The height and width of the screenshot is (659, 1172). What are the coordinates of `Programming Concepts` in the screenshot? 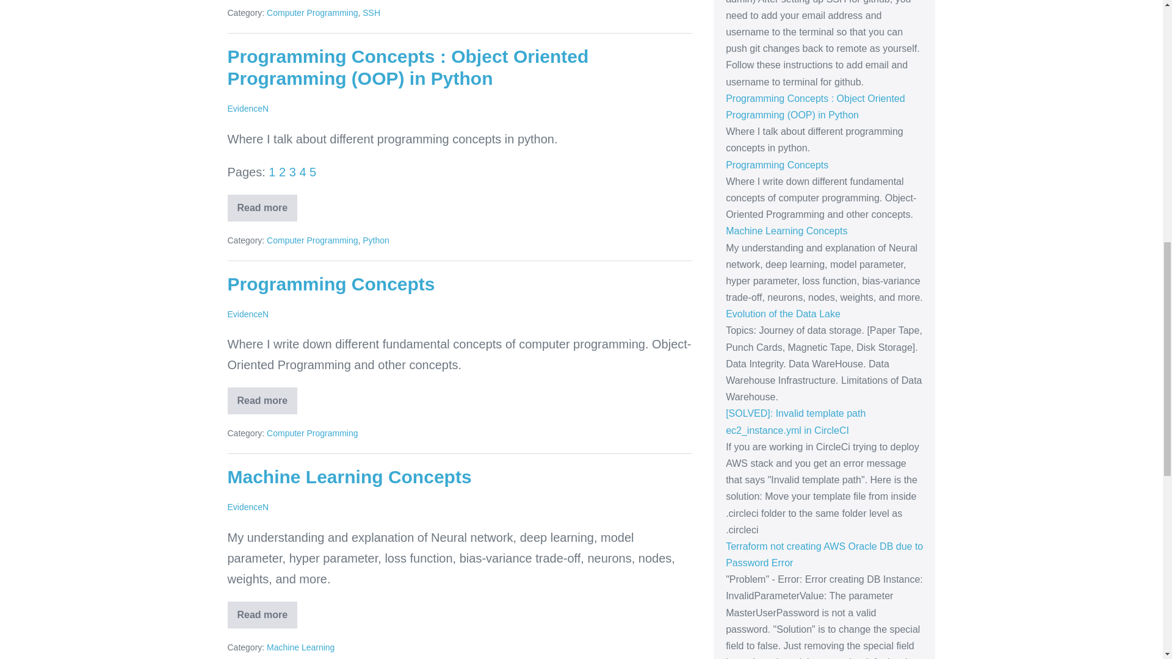 It's located at (331, 284).